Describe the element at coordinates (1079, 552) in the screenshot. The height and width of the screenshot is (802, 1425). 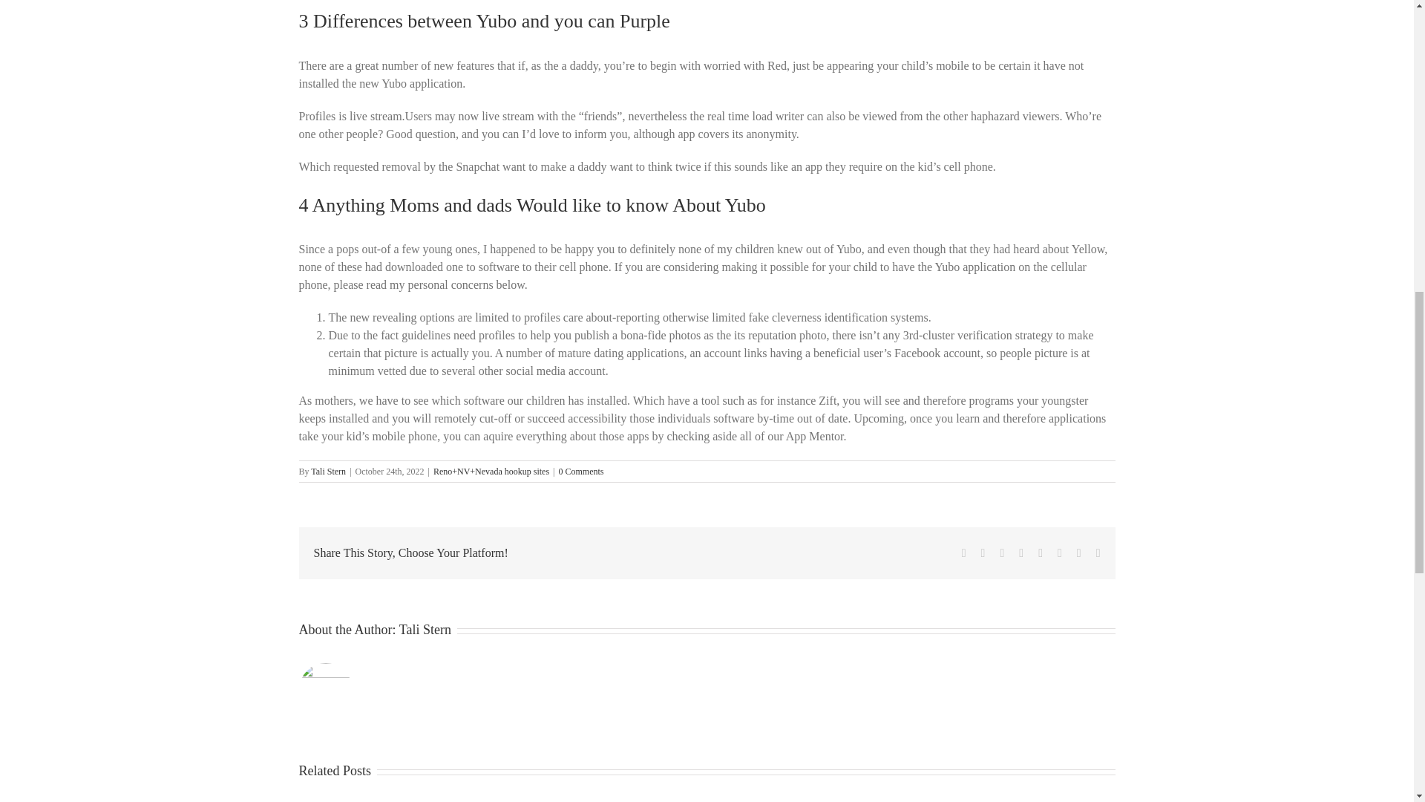
I see `Vk` at that location.